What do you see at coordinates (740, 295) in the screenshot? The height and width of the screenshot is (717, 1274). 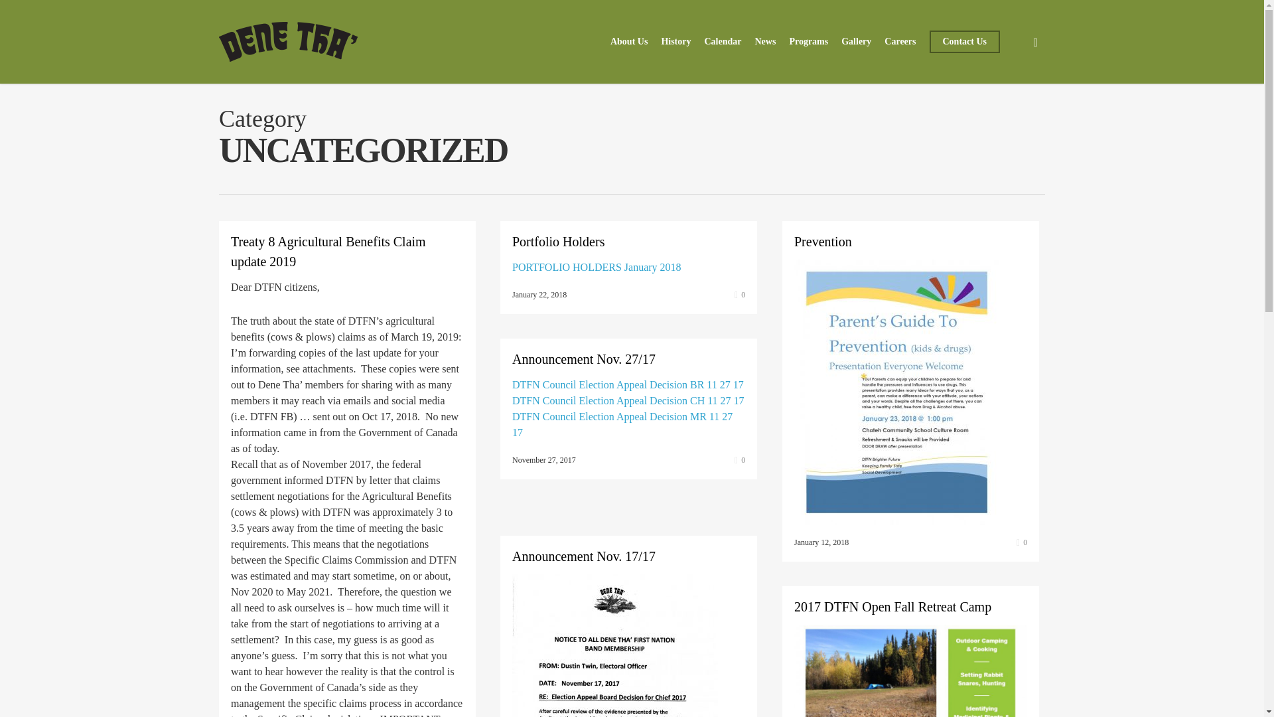 I see `Love this` at bounding box center [740, 295].